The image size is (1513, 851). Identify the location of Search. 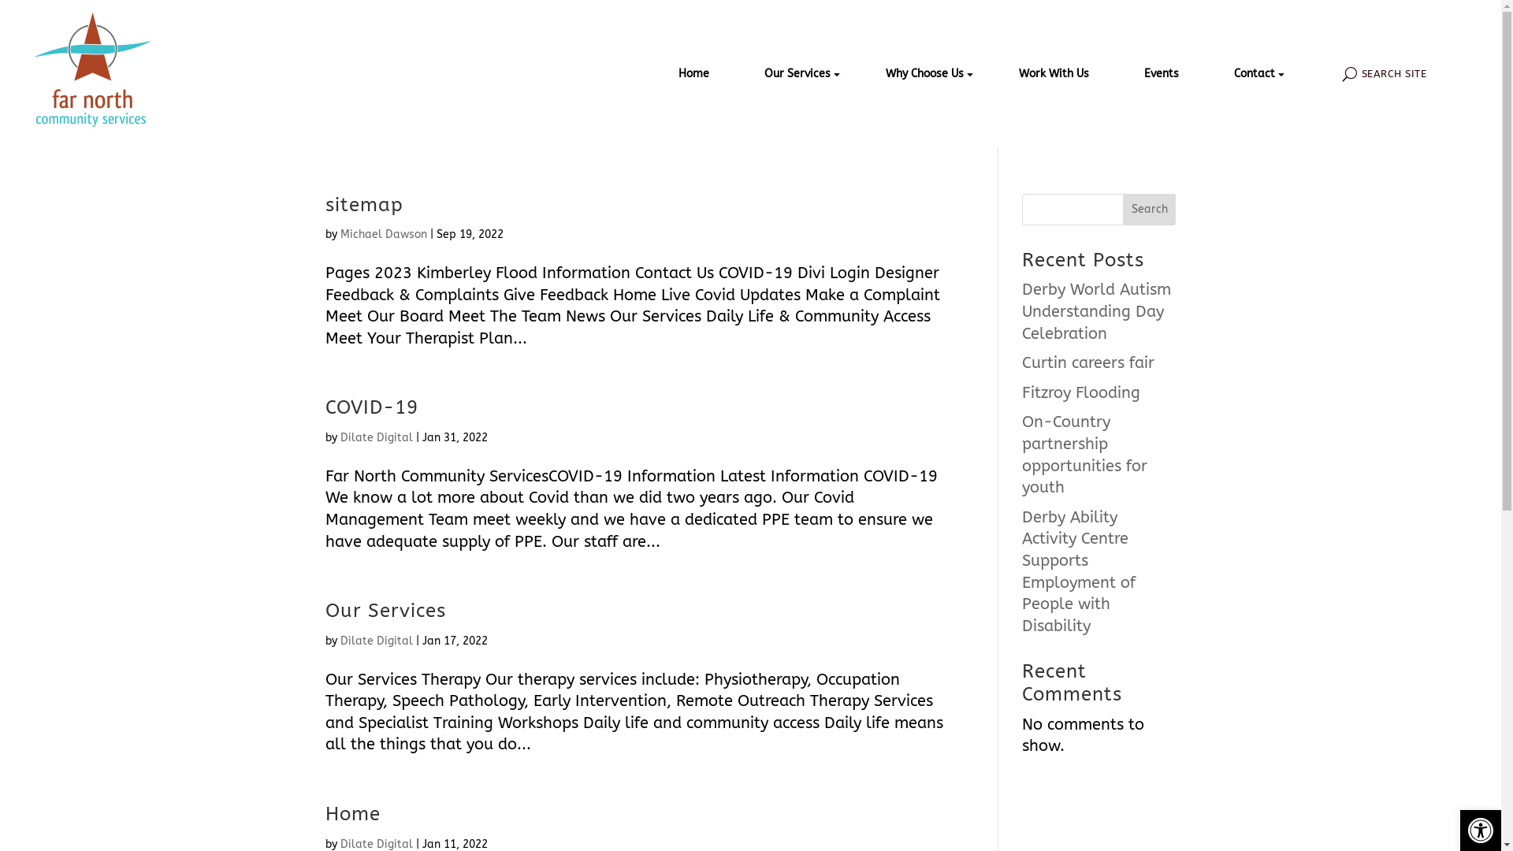
(1150, 210).